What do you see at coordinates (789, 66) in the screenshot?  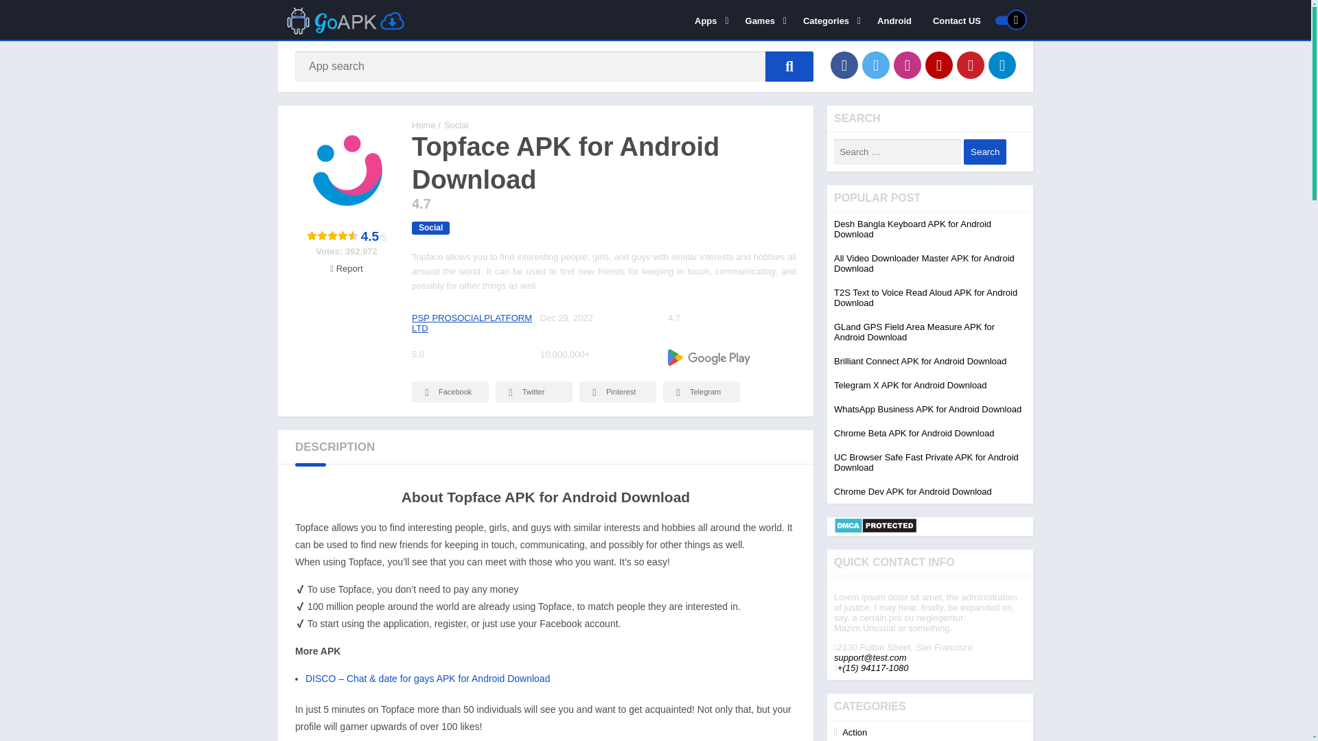 I see `App search` at bounding box center [789, 66].